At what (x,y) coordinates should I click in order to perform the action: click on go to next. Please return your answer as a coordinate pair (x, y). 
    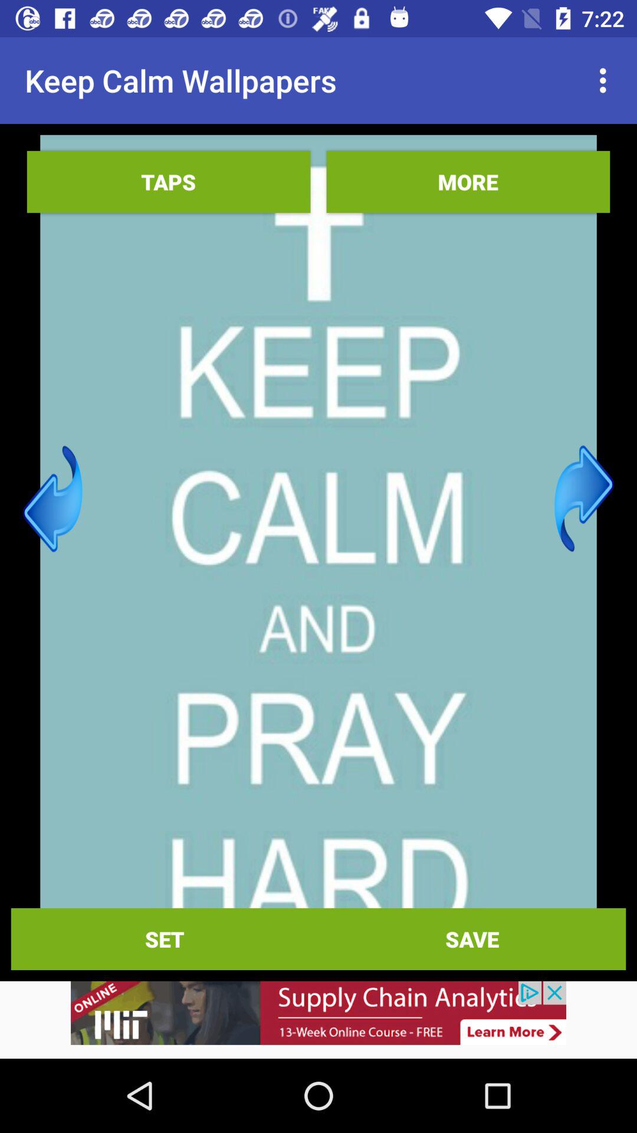
    Looking at the image, I should click on (584, 499).